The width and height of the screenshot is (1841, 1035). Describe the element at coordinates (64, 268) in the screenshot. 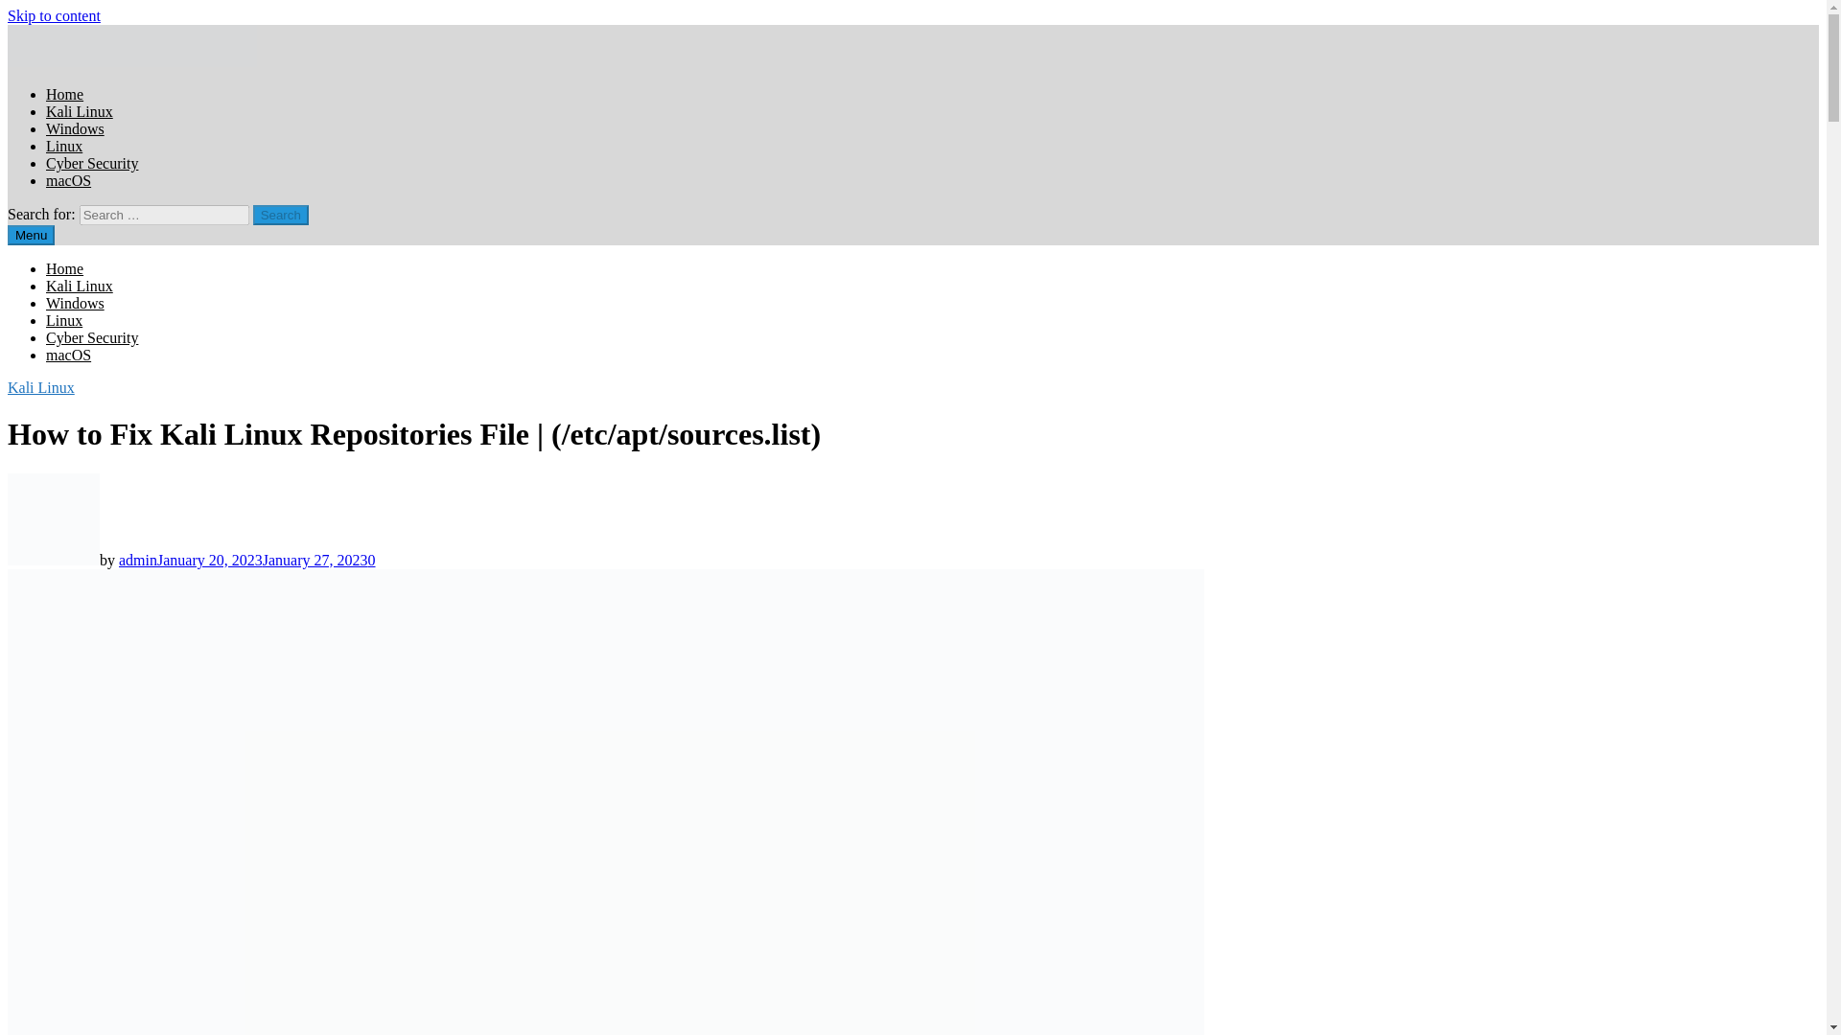

I see `Home` at that location.